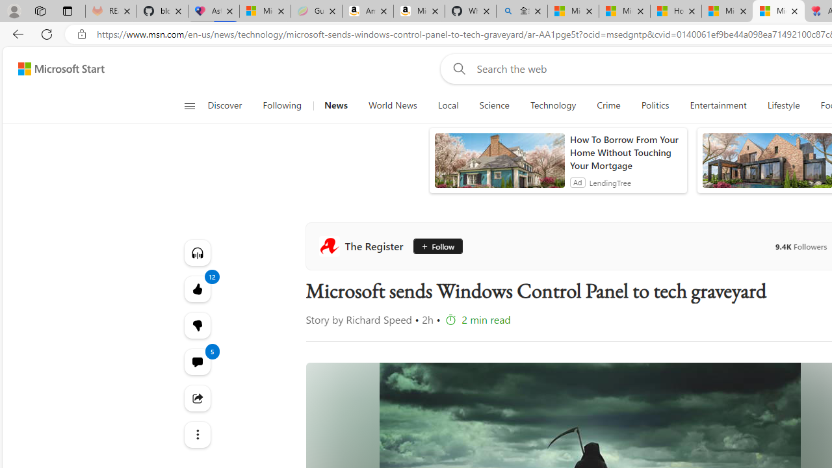 Image resolution: width=832 pixels, height=468 pixels. Describe the element at coordinates (676, 12) in the screenshot. I see `How I Got Rid of Microsoft Edge's Unnecessary Features` at that location.